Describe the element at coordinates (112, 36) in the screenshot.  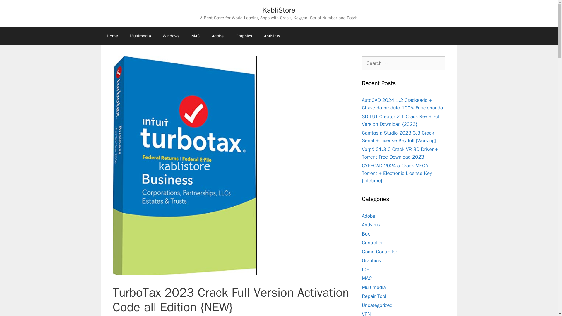
I see `Home` at that location.